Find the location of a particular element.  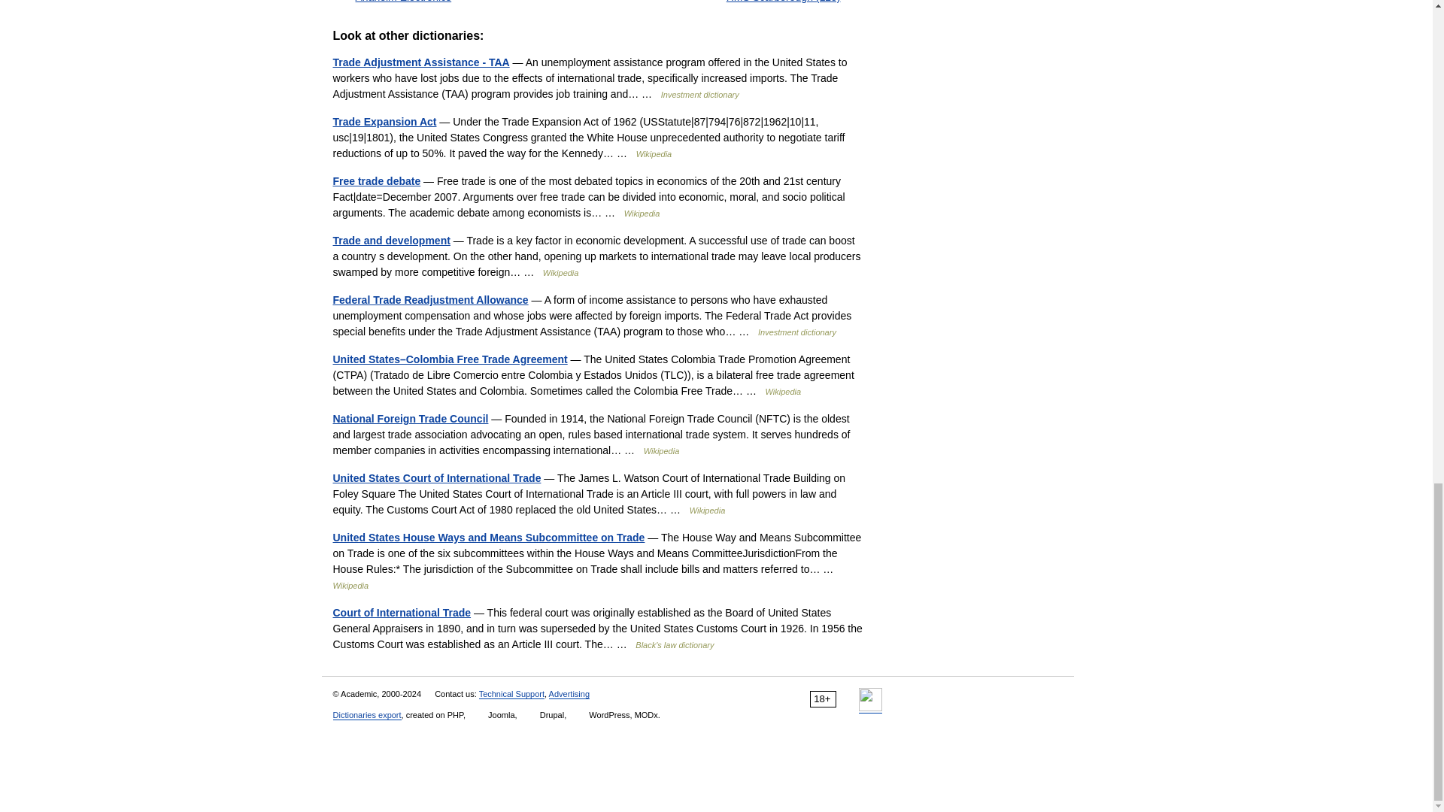

Technical Support is located at coordinates (511, 693).